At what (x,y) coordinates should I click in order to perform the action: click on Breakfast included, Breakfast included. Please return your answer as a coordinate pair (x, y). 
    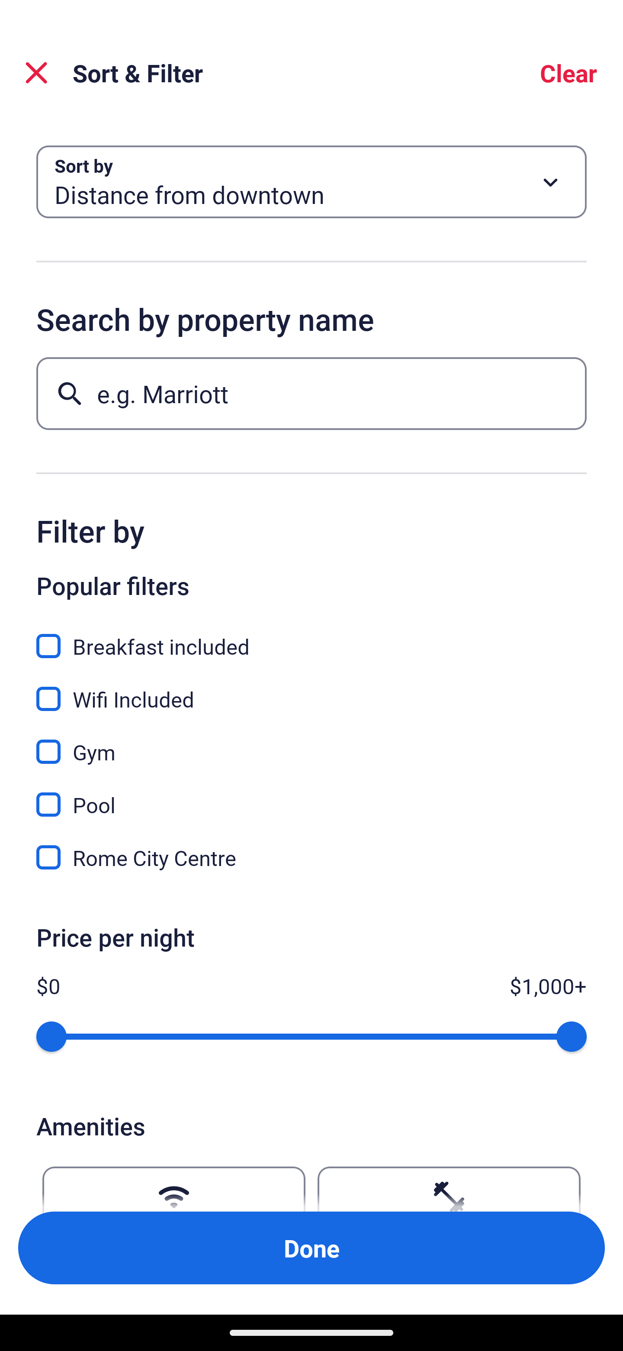
    Looking at the image, I should click on (311, 637).